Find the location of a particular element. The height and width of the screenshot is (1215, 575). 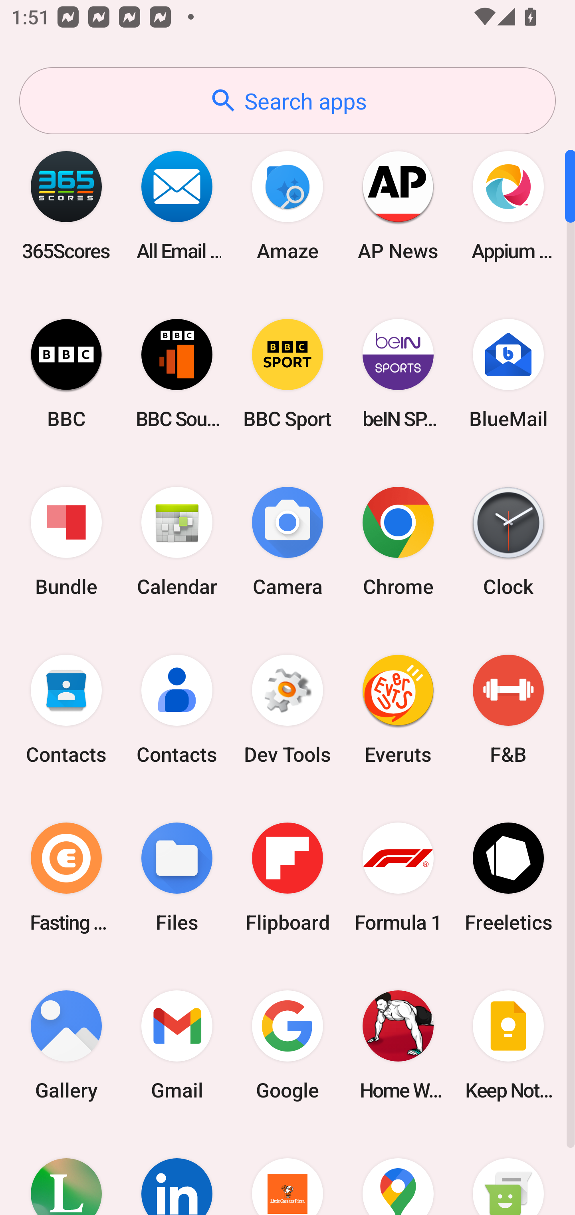

Little Caesars Pizza is located at coordinates (287, 1172).